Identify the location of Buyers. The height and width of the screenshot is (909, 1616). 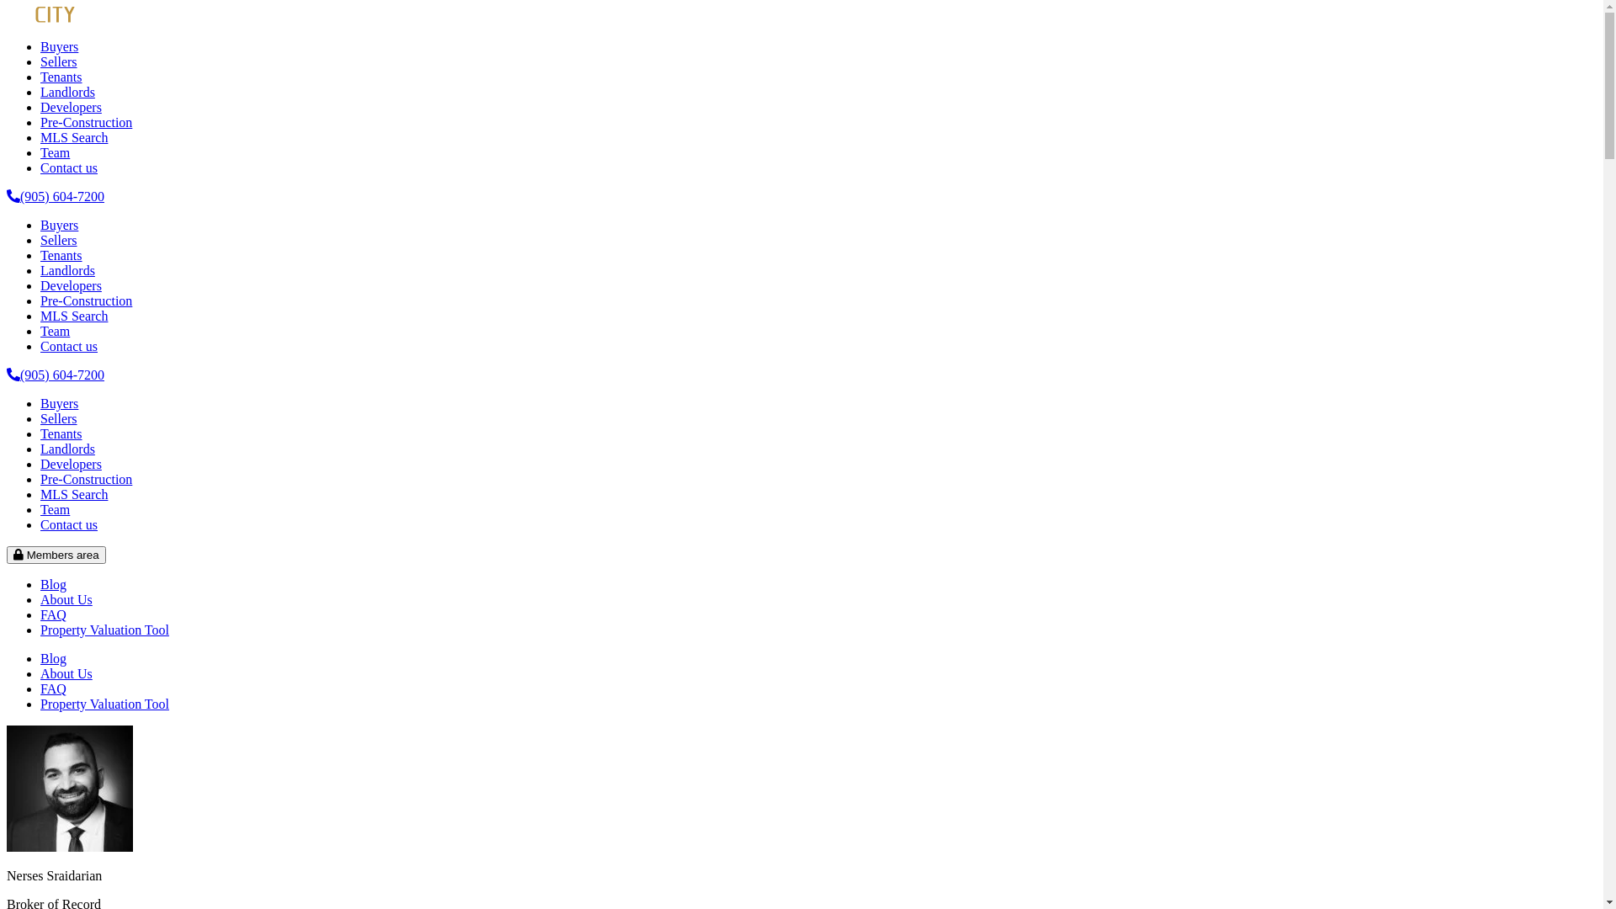
(59, 47).